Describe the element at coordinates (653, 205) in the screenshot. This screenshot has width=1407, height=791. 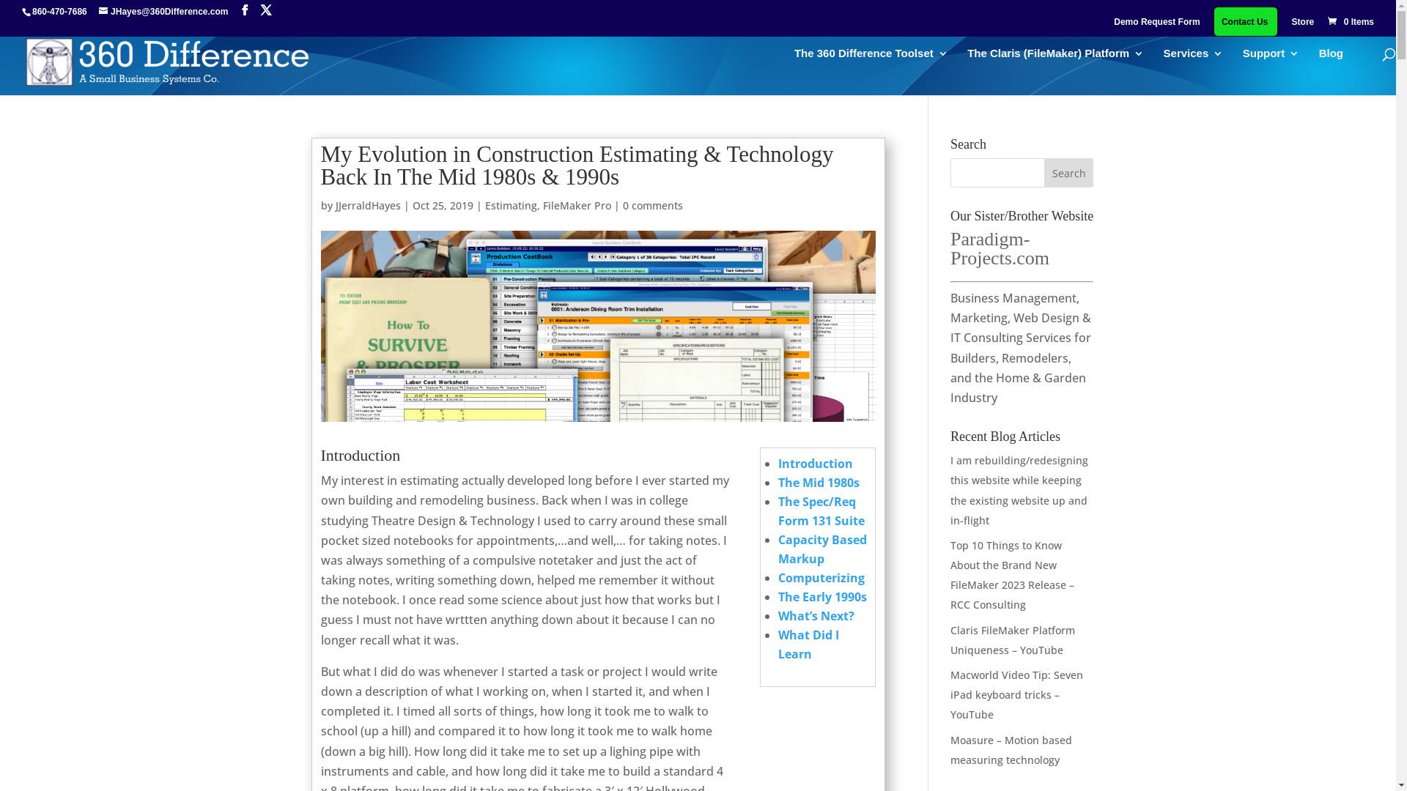
I see `0 comments` at that location.